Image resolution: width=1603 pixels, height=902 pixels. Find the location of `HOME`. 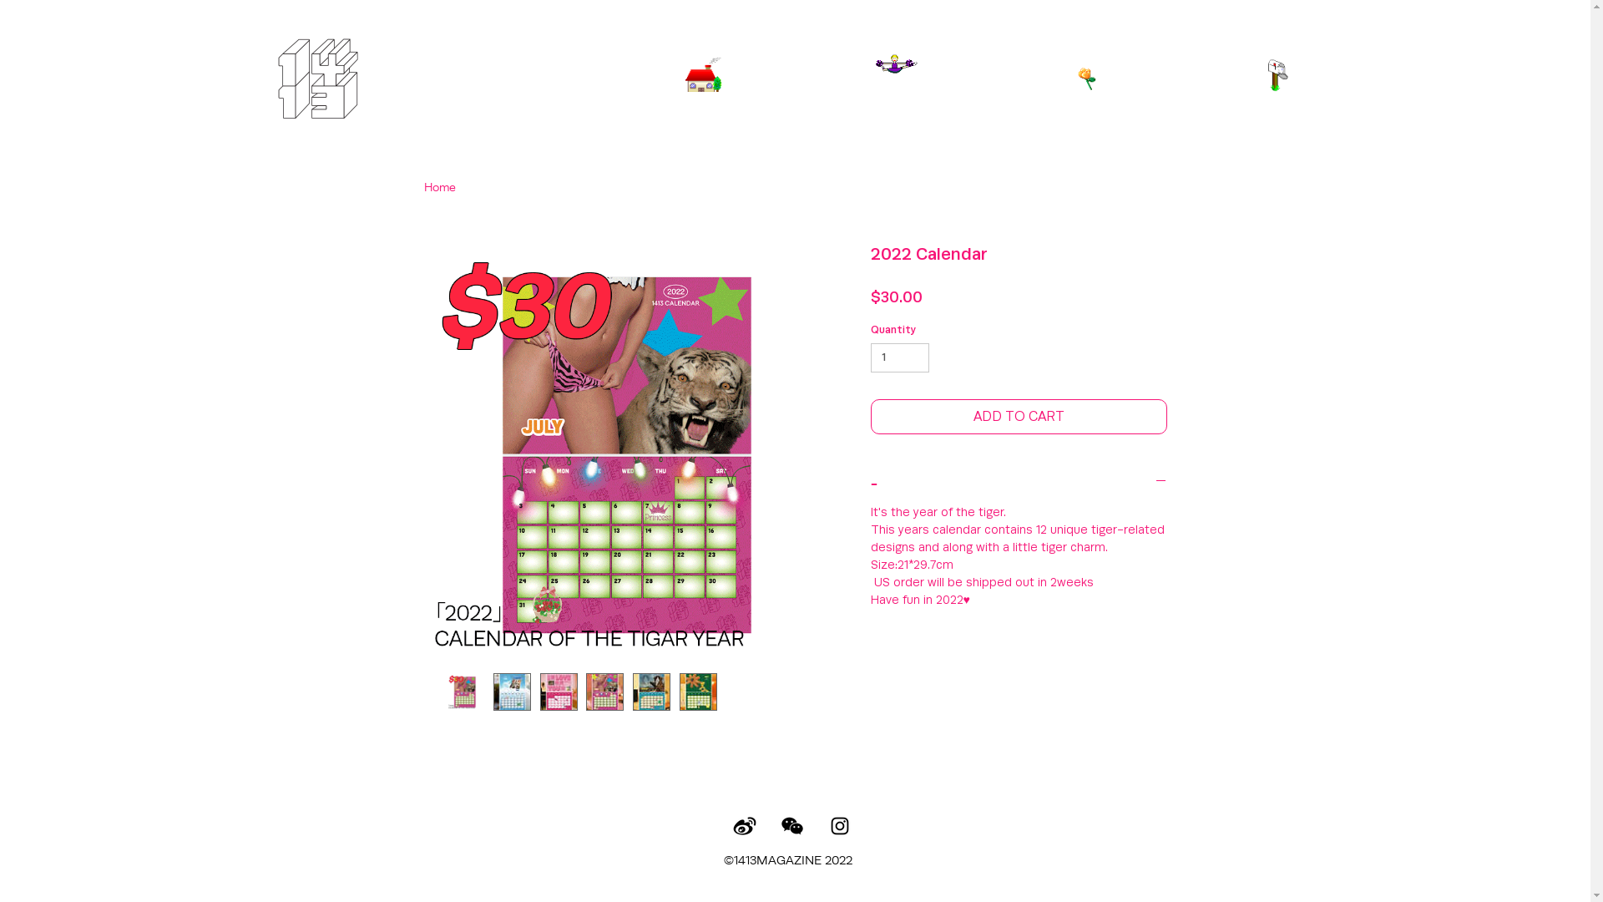

HOME is located at coordinates (701, 101).